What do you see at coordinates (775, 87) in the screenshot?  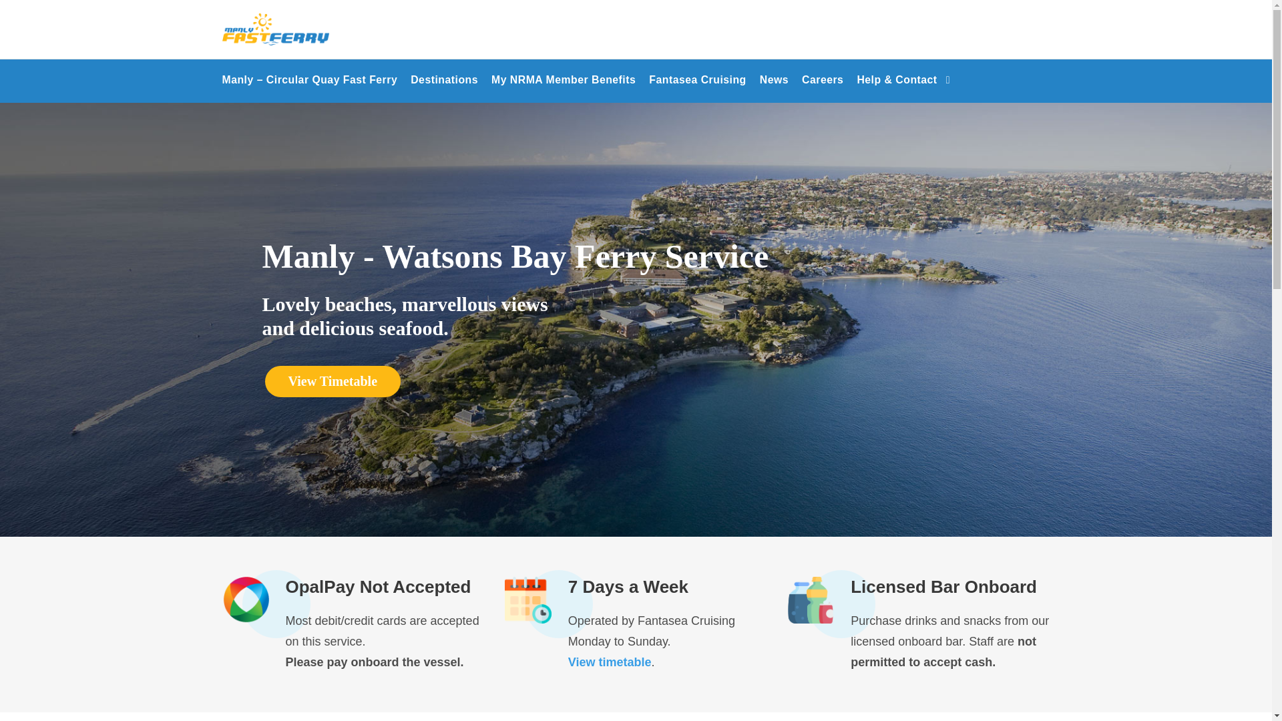 I see `News` at bounding box center [775, 87].